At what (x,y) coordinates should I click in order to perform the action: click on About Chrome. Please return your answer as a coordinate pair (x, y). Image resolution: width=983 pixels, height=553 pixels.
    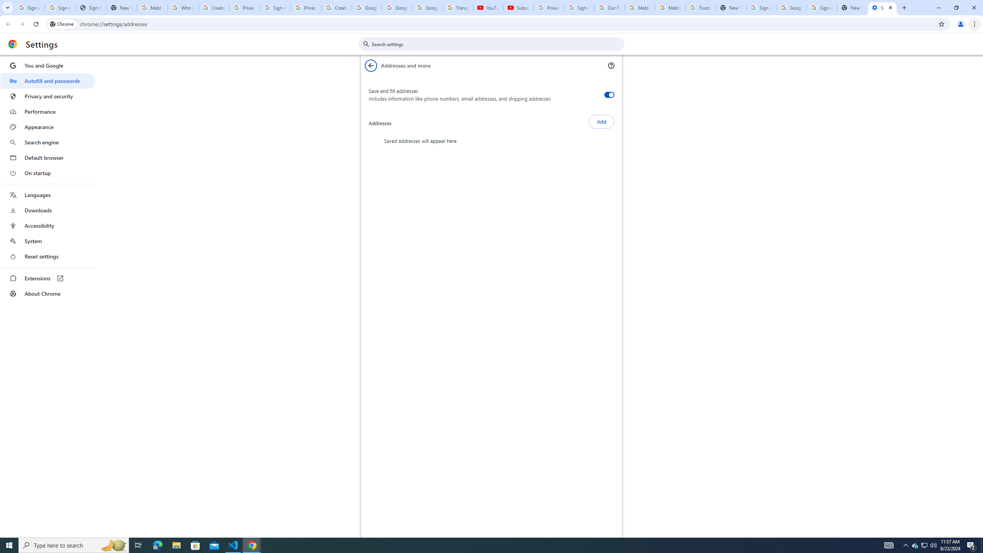
    Looking at the image, I should click on (48, 293).